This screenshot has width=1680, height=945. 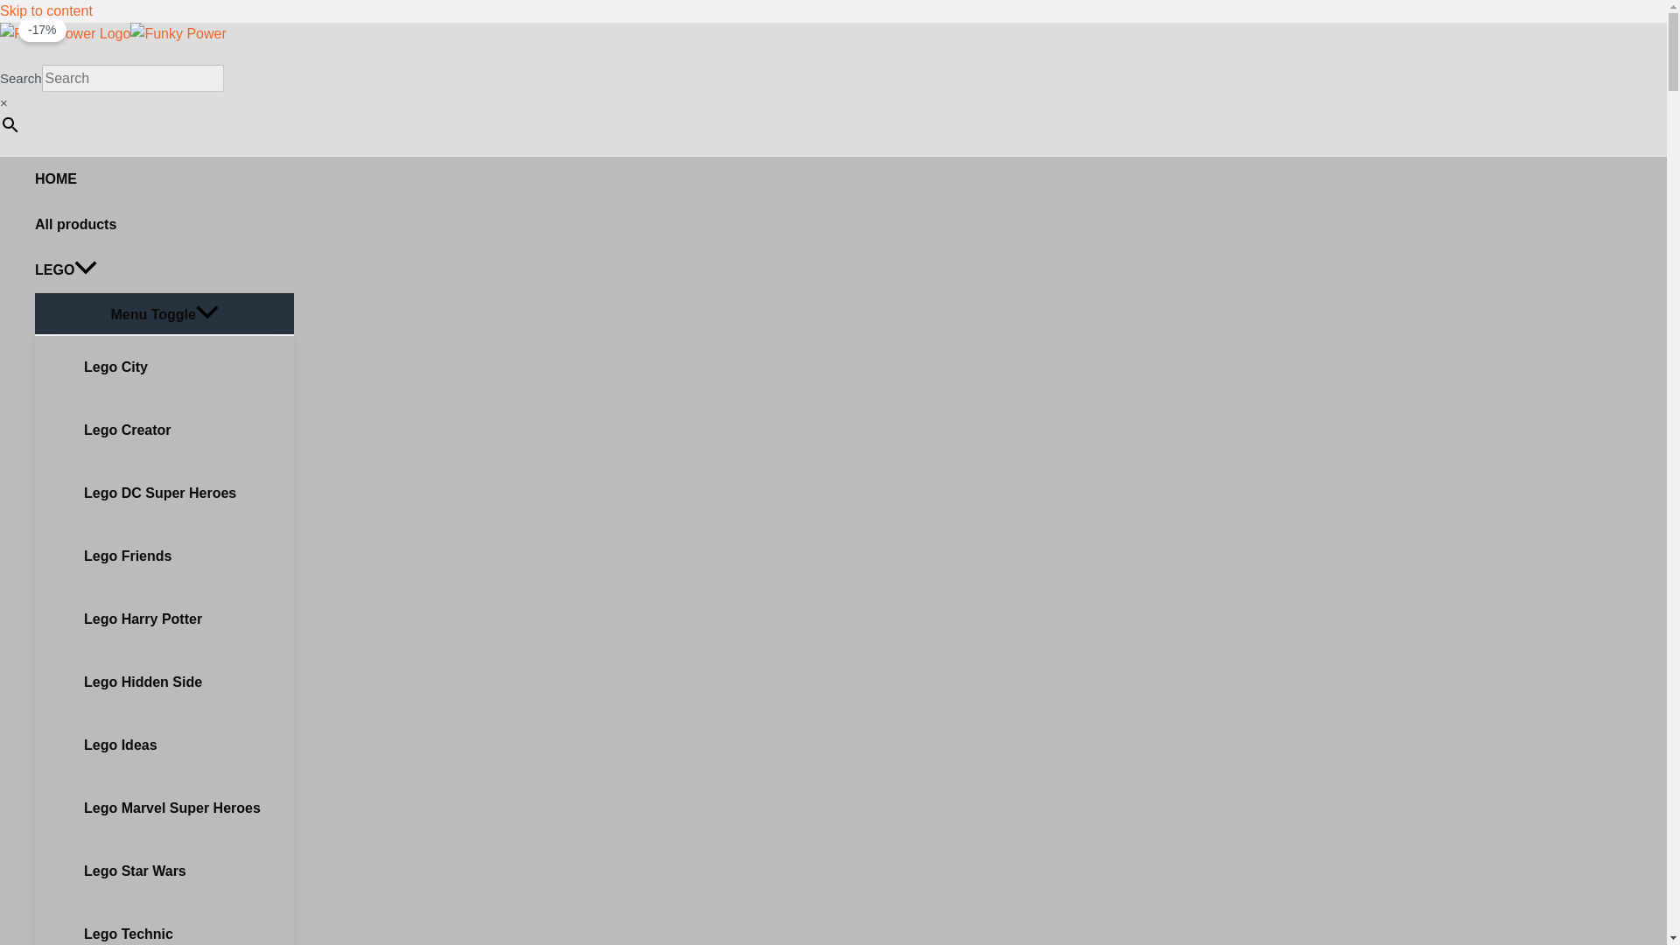 What do you see at coordinates (182, 619) in the screenshot?
I see `Lego Harry Potter` at bounding box center [182, 619].